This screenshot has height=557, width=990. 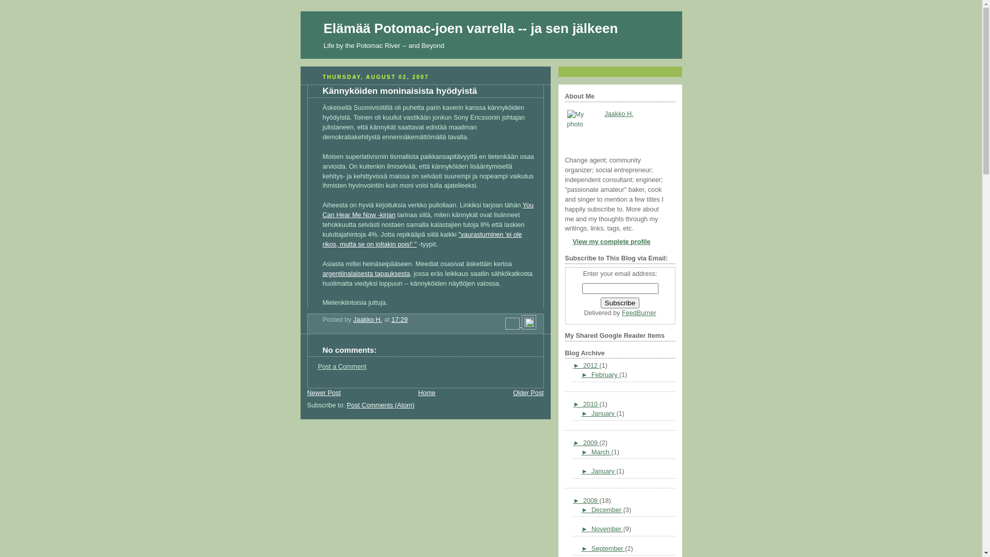 I want to click on Subscribe, so click(x=620, y=303).